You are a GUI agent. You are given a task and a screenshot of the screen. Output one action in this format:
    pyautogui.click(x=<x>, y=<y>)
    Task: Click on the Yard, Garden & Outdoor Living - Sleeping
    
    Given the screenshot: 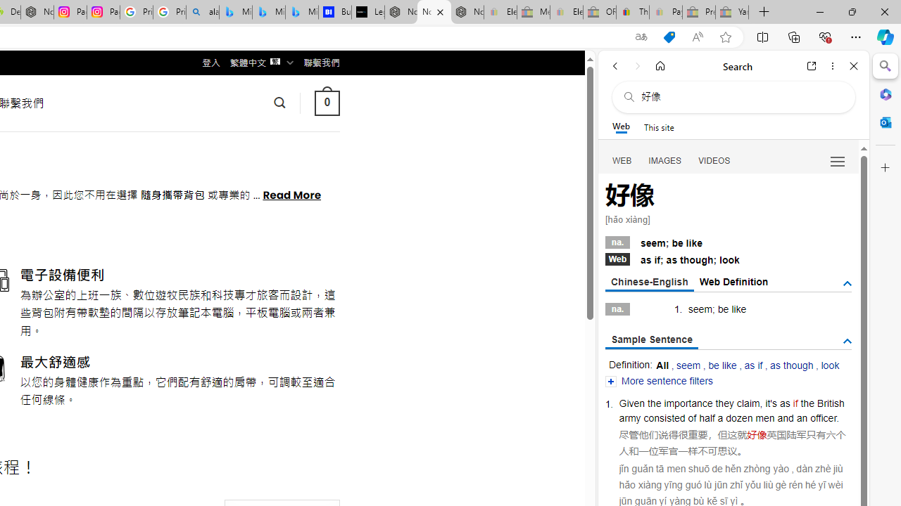 What is the action you would take?
    pyautogui.click(x=732, y=13)
    